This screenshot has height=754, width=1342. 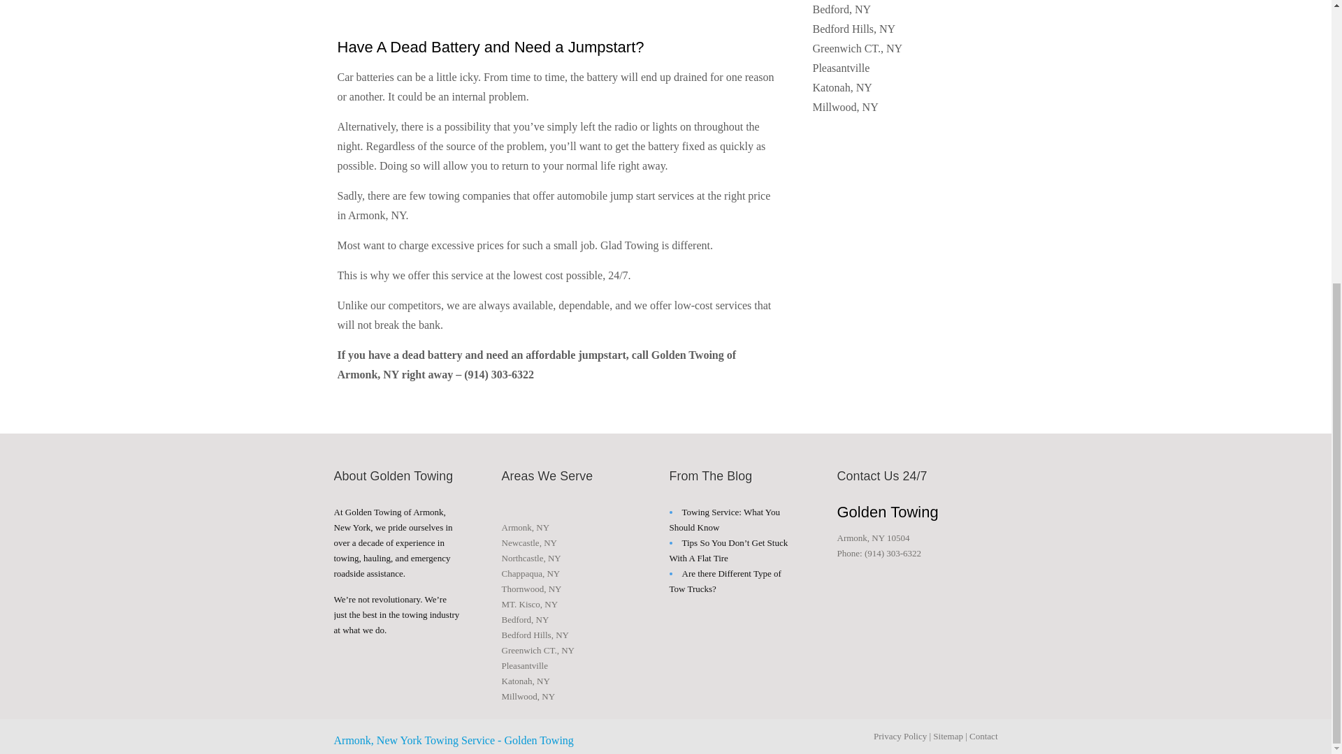 What do you see at coordinates (726, 581) in the screenshot?
I see `Are there Different Type of Tow Trucks?` at bounding box center [726, 581].